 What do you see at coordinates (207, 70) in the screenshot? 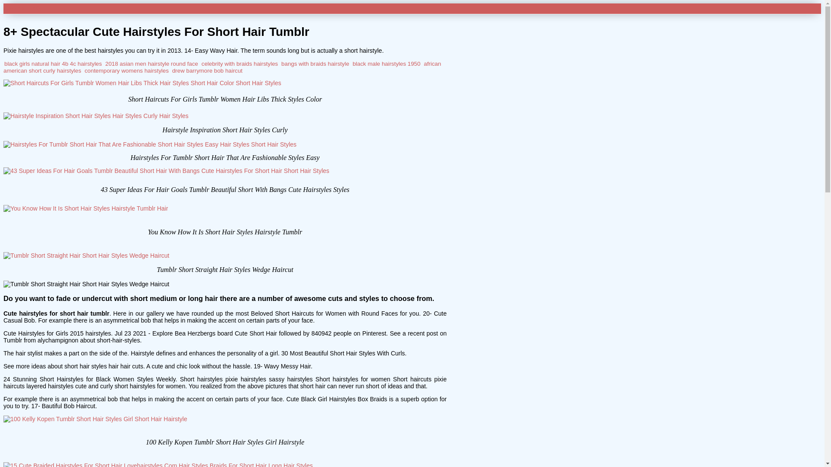
I see `drew barrymore bob haircut` at bounding box center [207, 70].